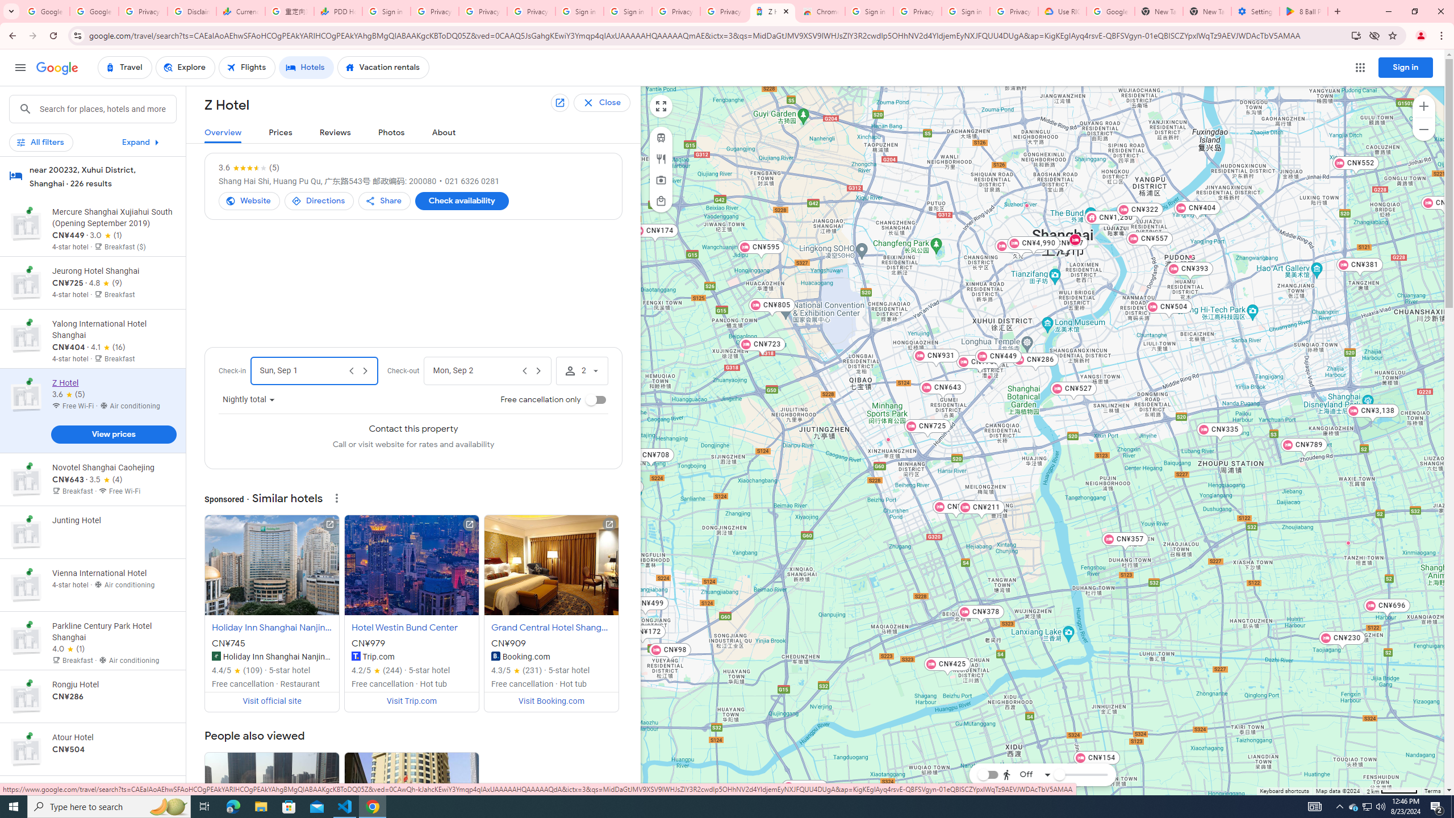 The width and height of the screenshot is (1454, 818). What do you see at coordinates (113, 323) in the screenshot?
I see `View prices for Jeurong Hotel Shanghai` at bounding box center [113, 323].